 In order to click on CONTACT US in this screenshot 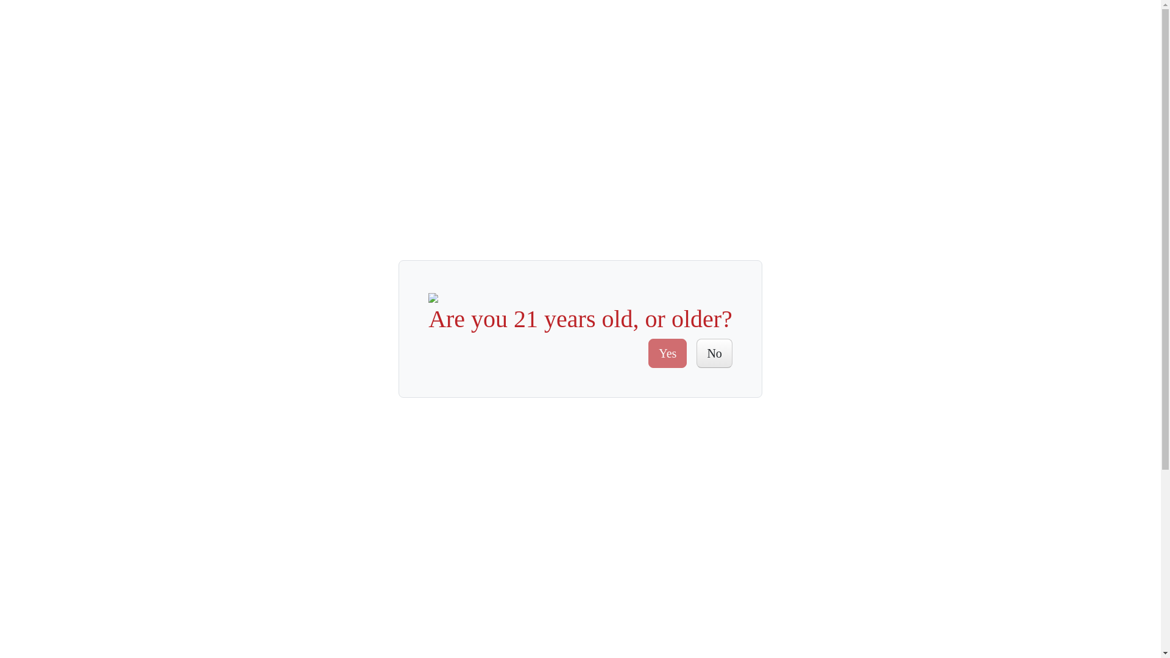, I will do `click(812, 26)`.